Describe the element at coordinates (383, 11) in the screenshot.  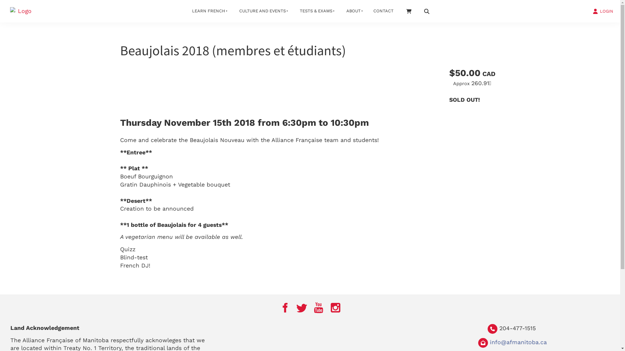
I see `CONTACT` at that location.